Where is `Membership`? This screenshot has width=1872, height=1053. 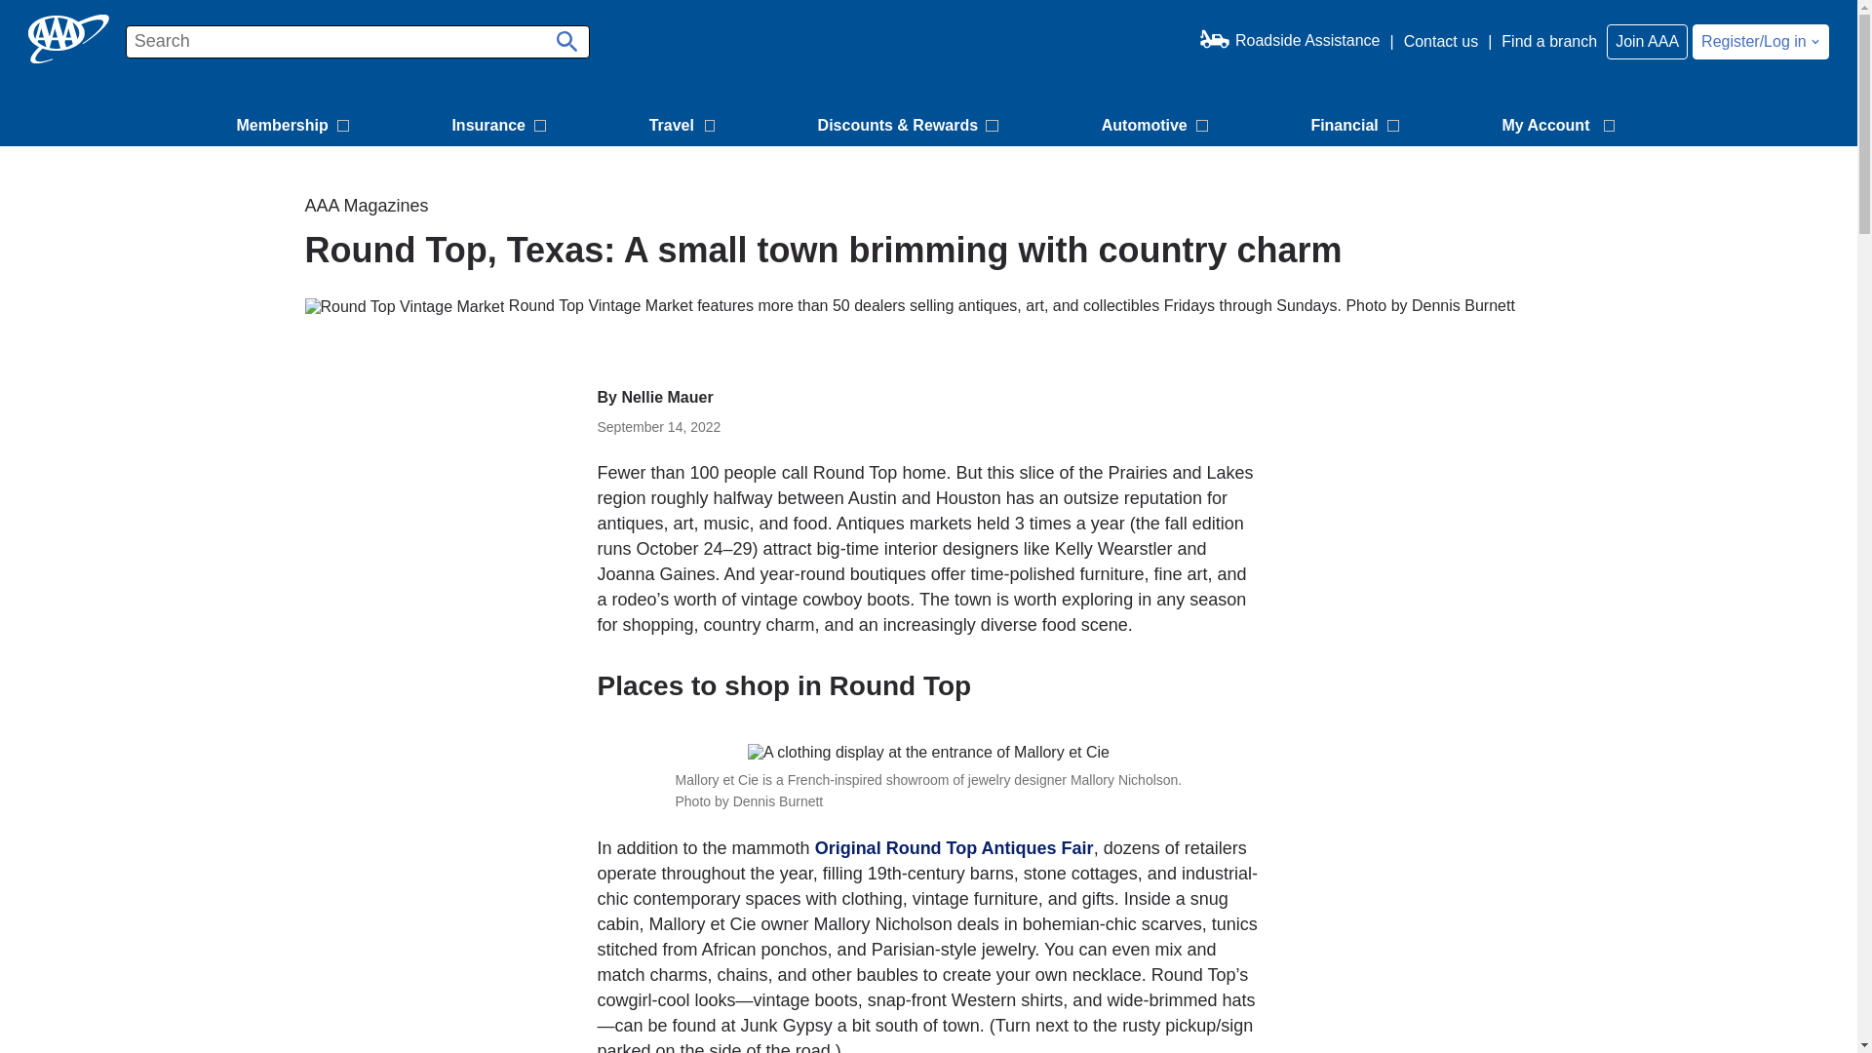 Membership is located at coordinates (294, 127).